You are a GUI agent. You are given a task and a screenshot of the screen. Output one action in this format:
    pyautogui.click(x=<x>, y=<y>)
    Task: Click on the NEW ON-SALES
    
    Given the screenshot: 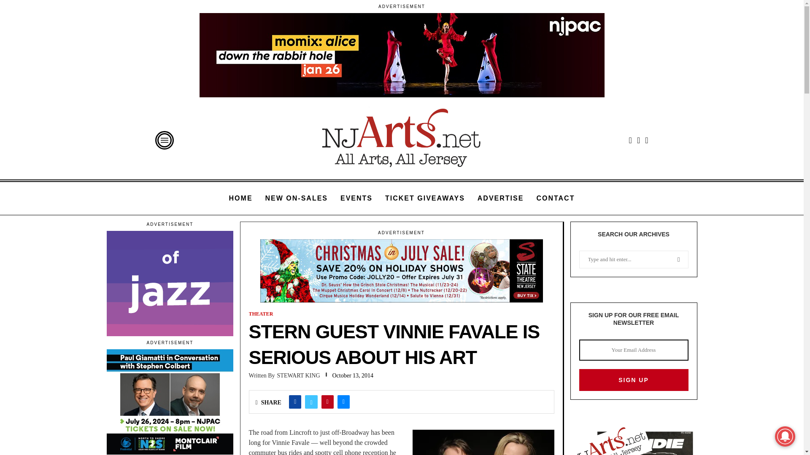 What is the action you would take?
    pyautogui.click(x=297, y=198)
    